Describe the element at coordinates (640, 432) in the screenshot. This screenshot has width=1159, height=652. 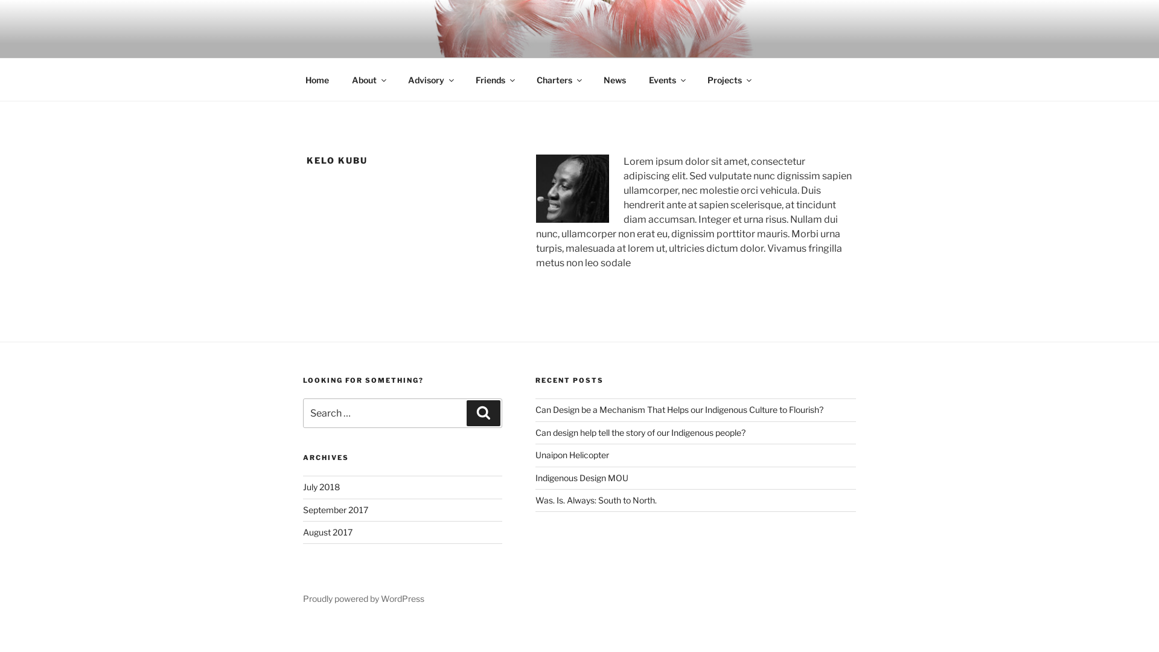
I see `Can design help tell the story of our Indigenous people?` at that location.